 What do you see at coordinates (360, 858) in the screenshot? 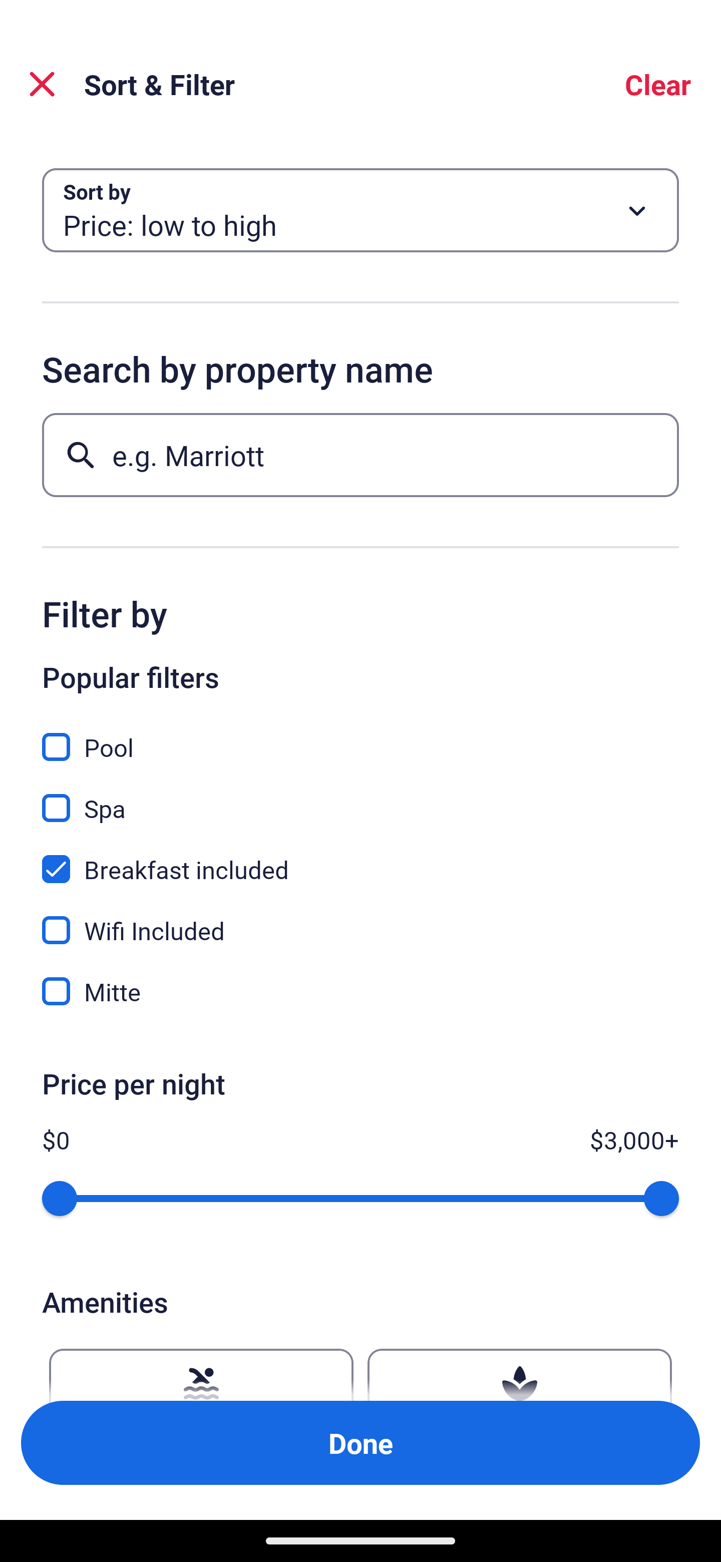
I see `Breakfast included, Breakfast included` at bounding box center [360, 858].